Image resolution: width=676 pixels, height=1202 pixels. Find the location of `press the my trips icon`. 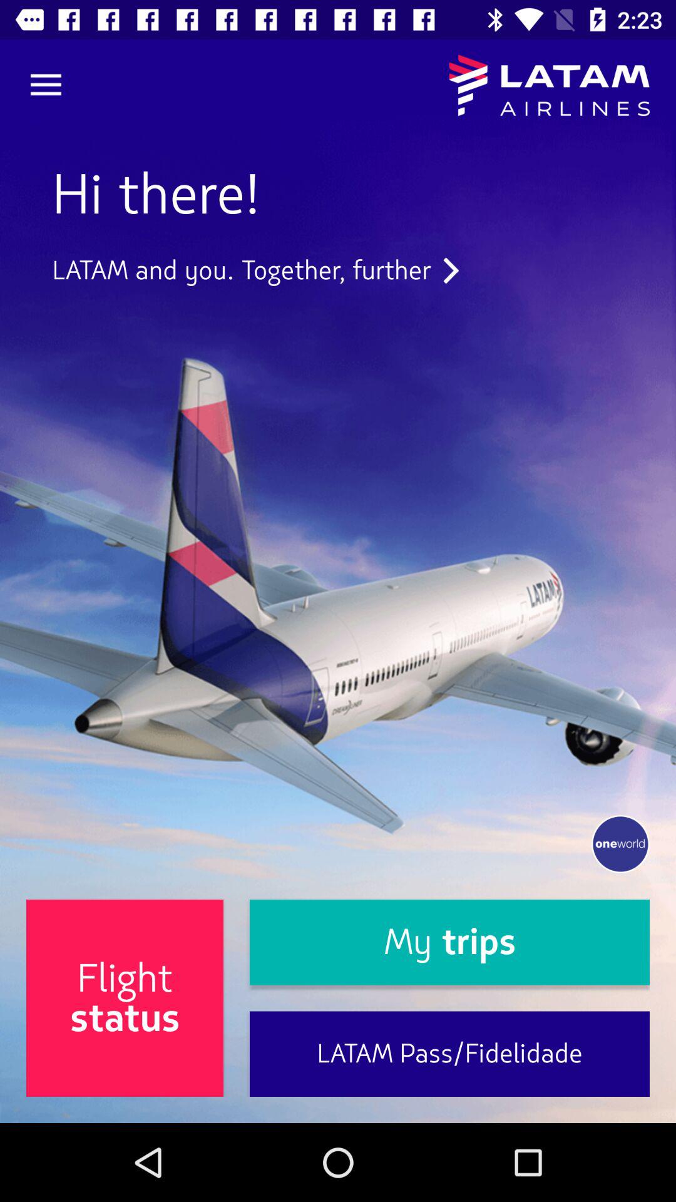

press the my trips icon is located at coordinates (449, 942).